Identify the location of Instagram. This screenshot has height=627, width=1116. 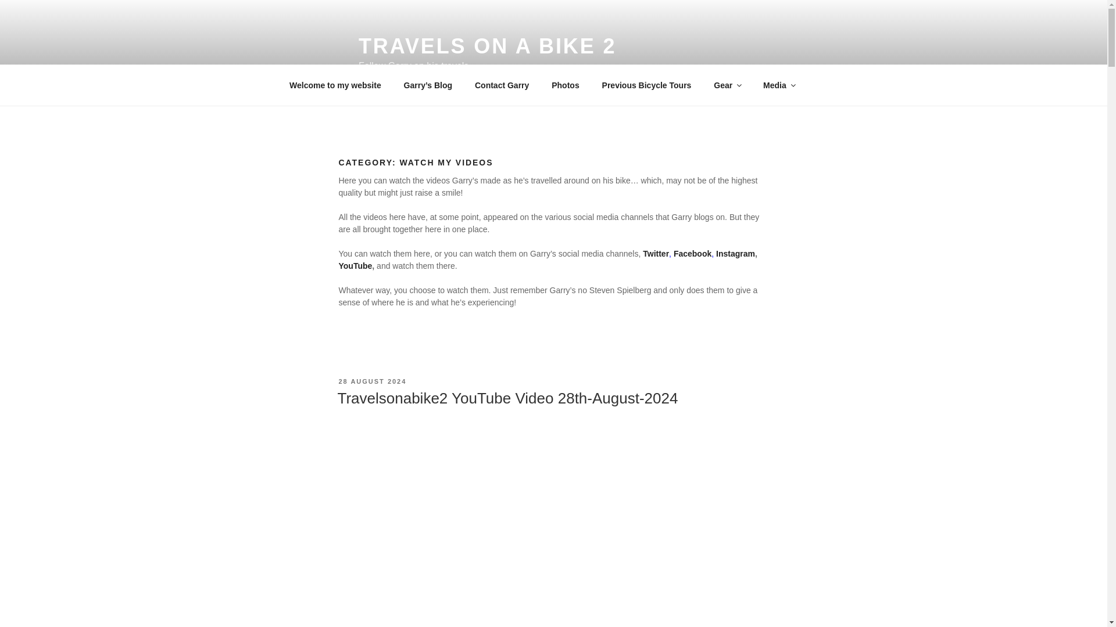
(736, 253).